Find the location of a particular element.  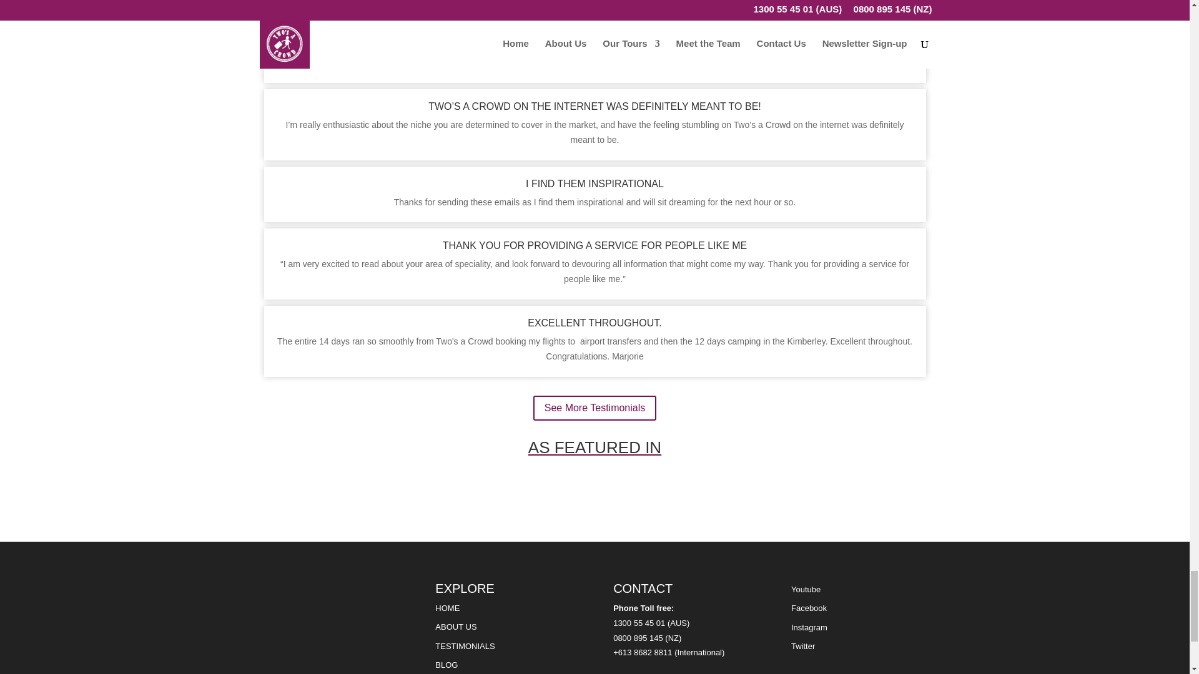

TESTIMONIALS is located at coordinates (465, 647).